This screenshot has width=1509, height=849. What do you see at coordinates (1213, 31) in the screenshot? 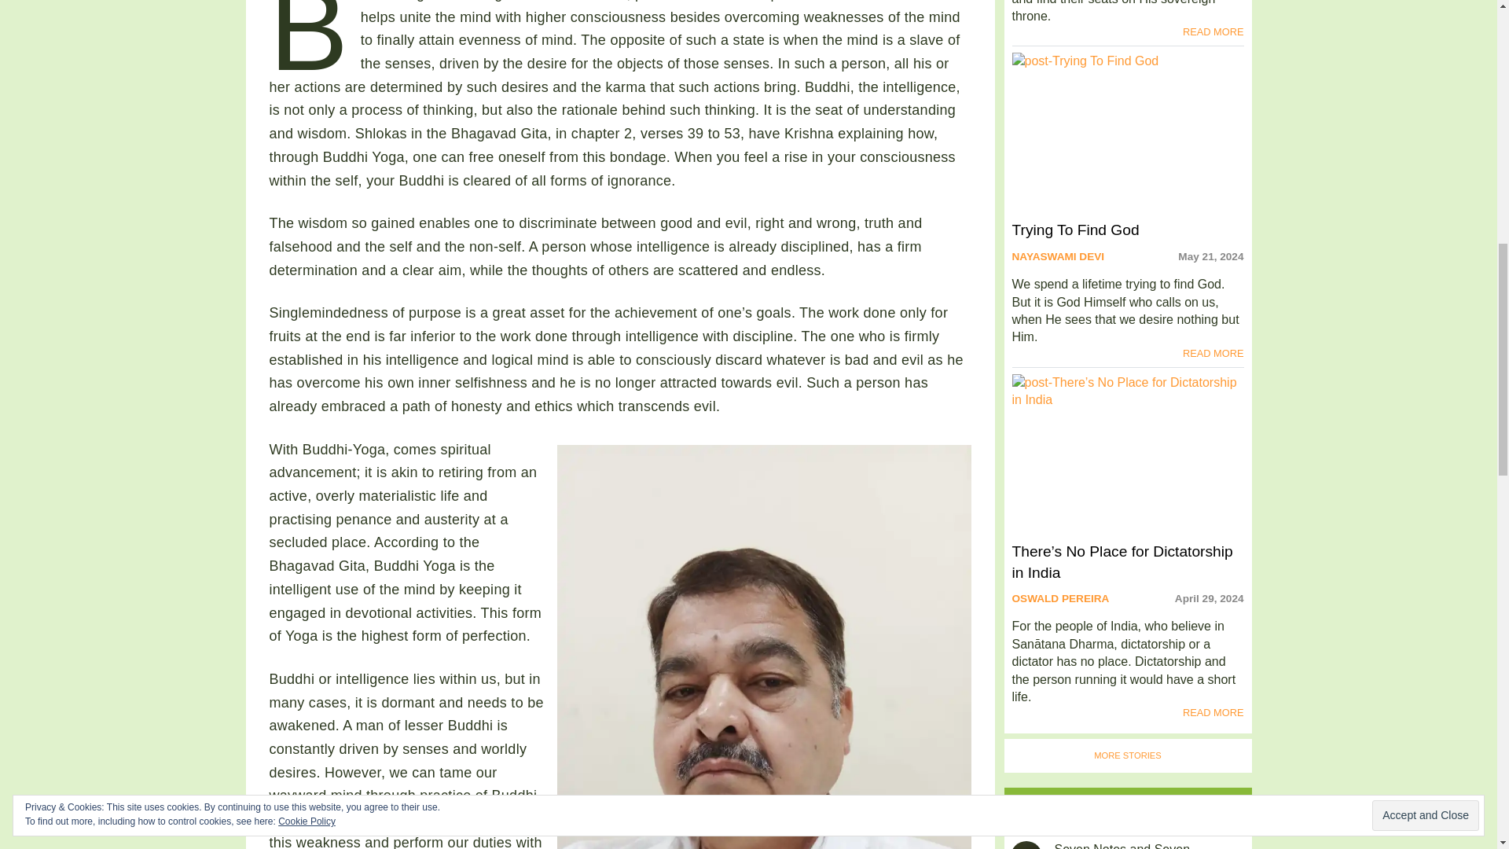
I see `READ MORE` at bounding box center [1213, 31].